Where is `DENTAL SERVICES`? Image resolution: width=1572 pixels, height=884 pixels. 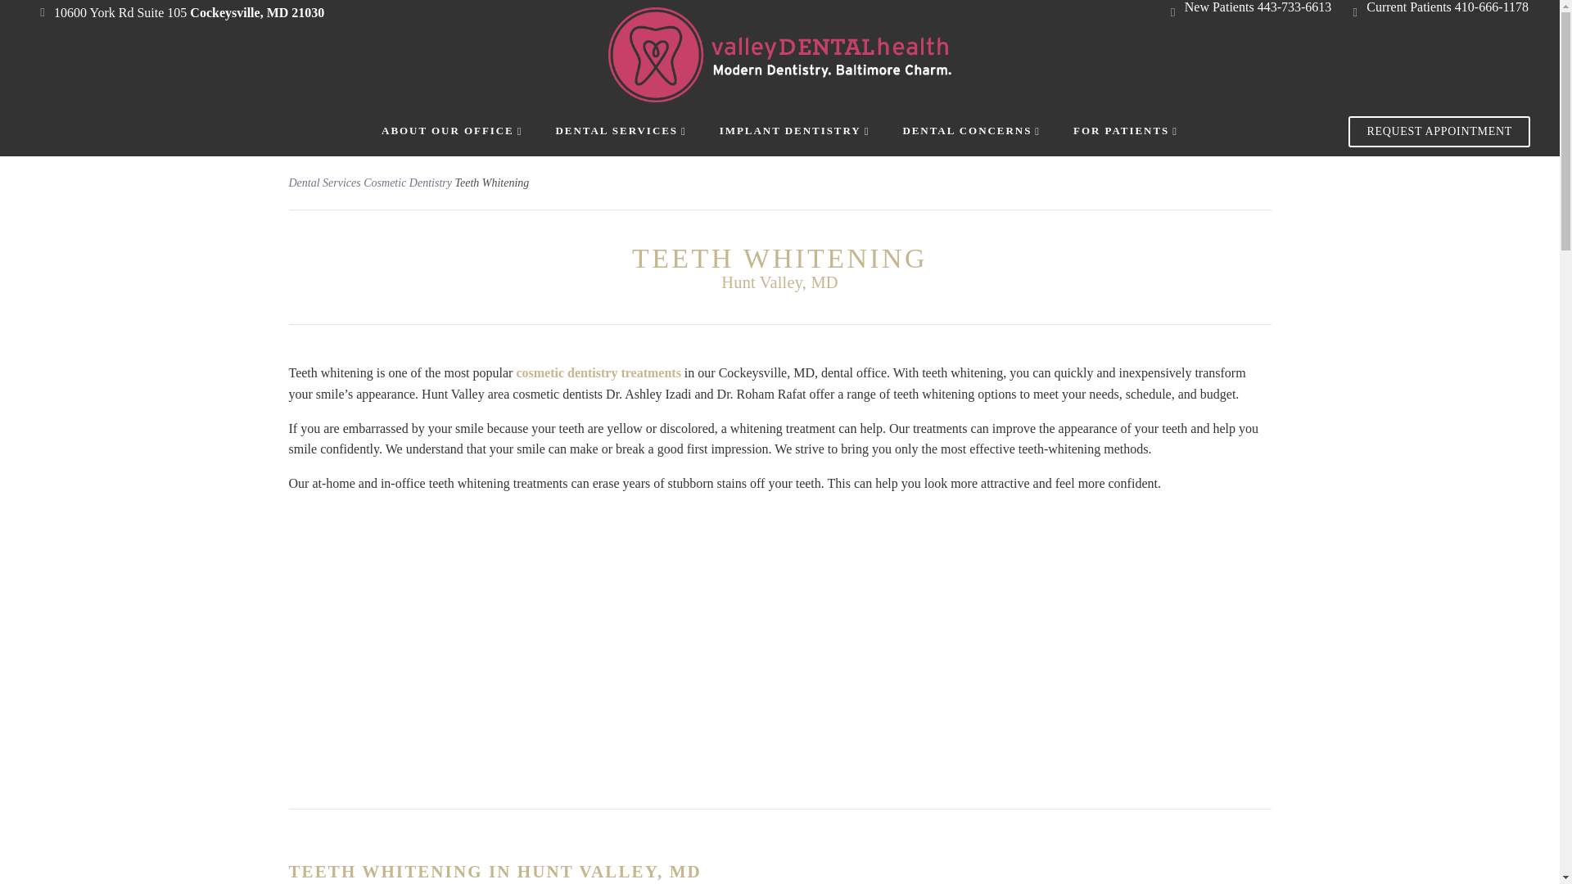
DENTAL SERVICES is located at coordinates (620, 131).